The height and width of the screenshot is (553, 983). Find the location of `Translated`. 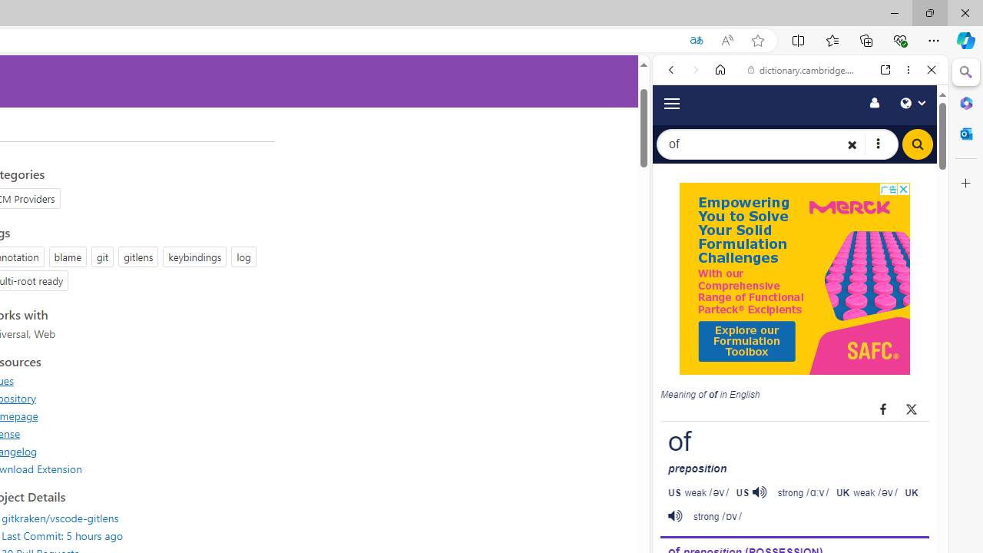

Translated is located at coordinates (696, 41).